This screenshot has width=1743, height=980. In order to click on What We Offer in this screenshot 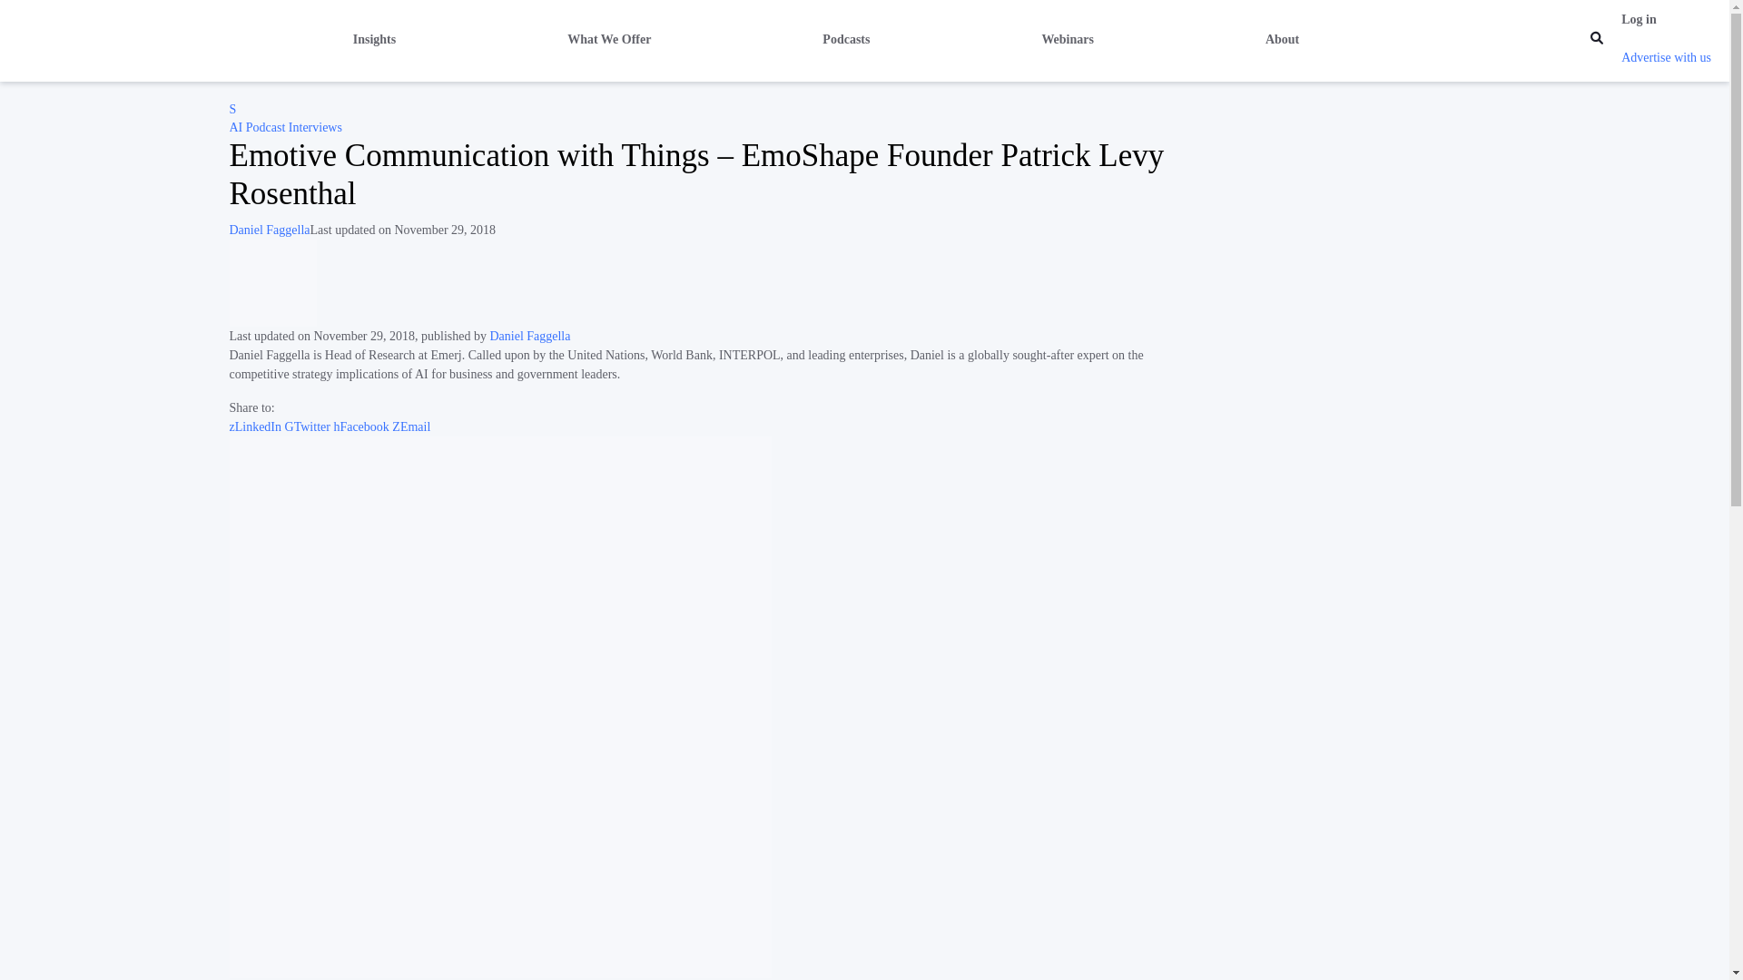, I will do `click(608, 38)`.